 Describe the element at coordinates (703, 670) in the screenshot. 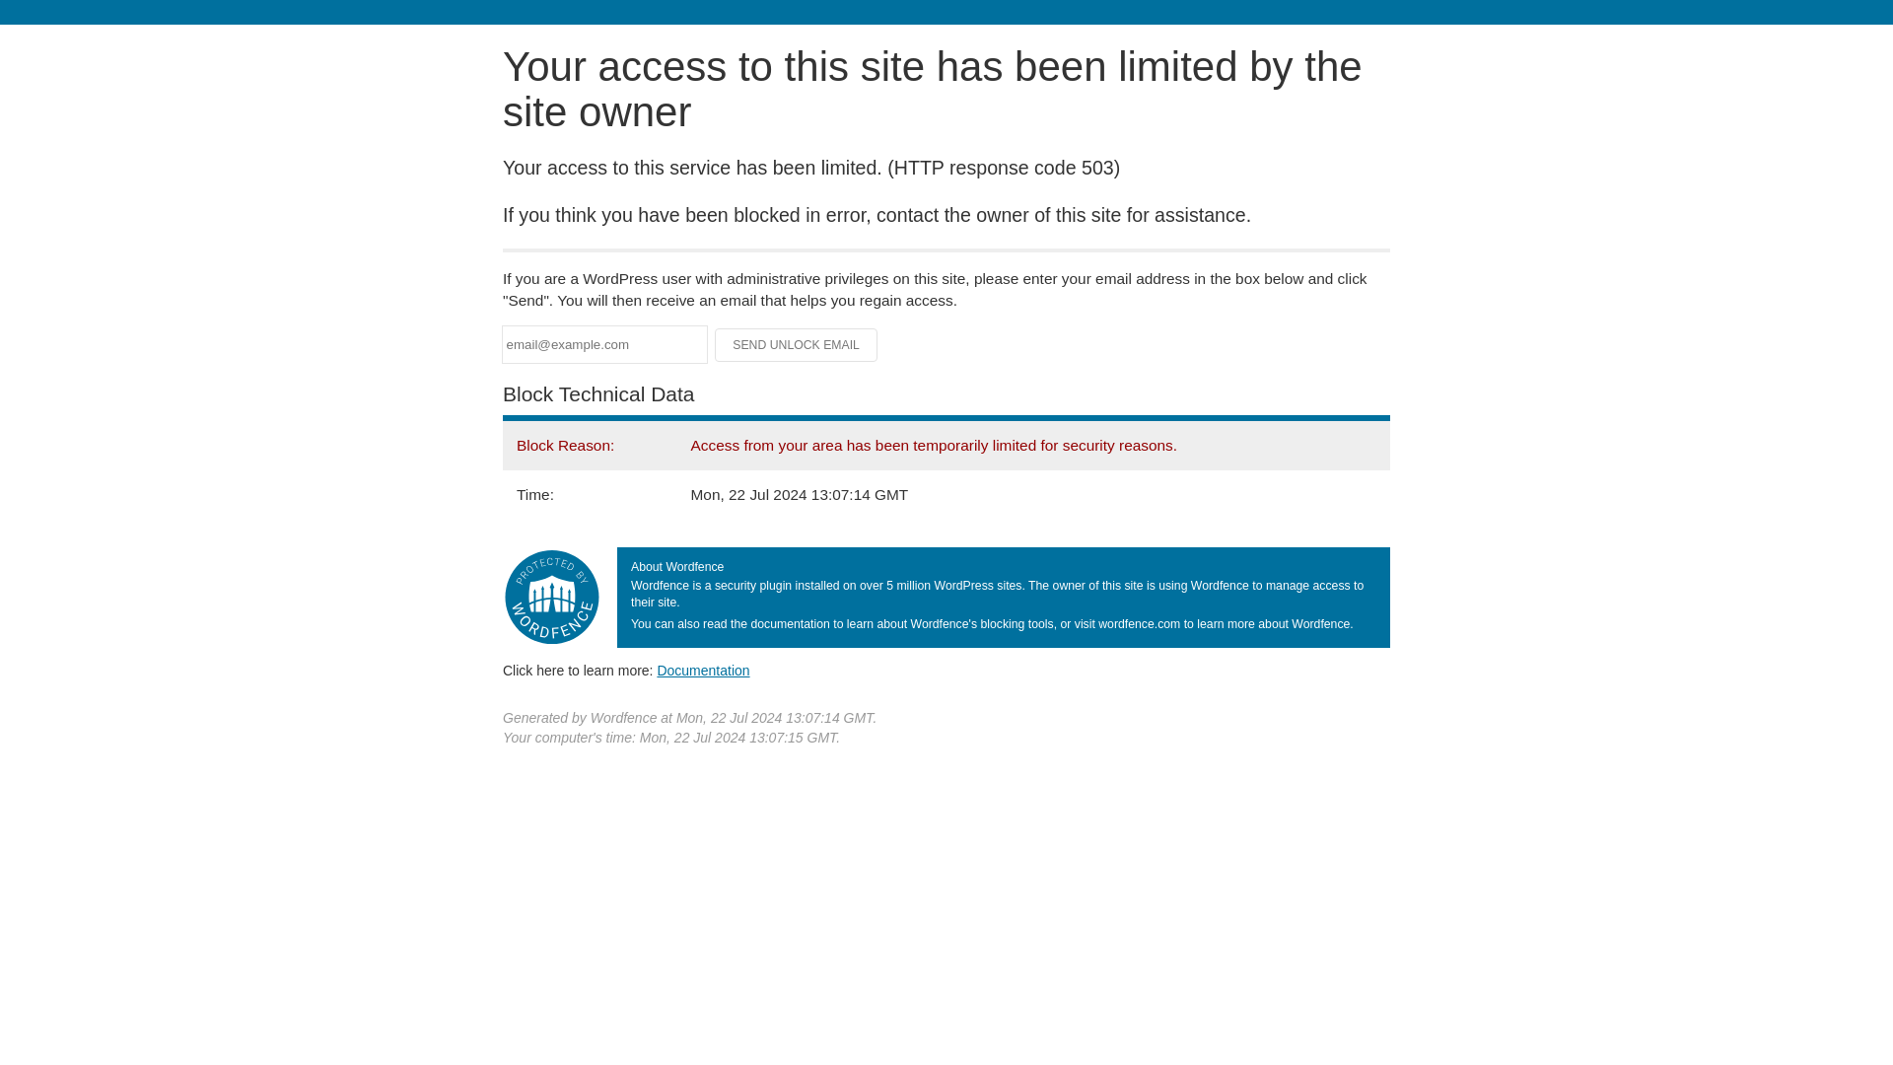

I see `Documentation` at that location.